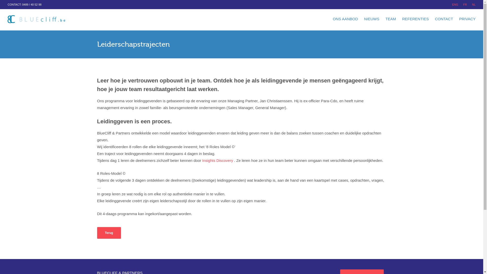 The image size is (487, 274). I want to click on Insights Discovery, so click(218, 160).